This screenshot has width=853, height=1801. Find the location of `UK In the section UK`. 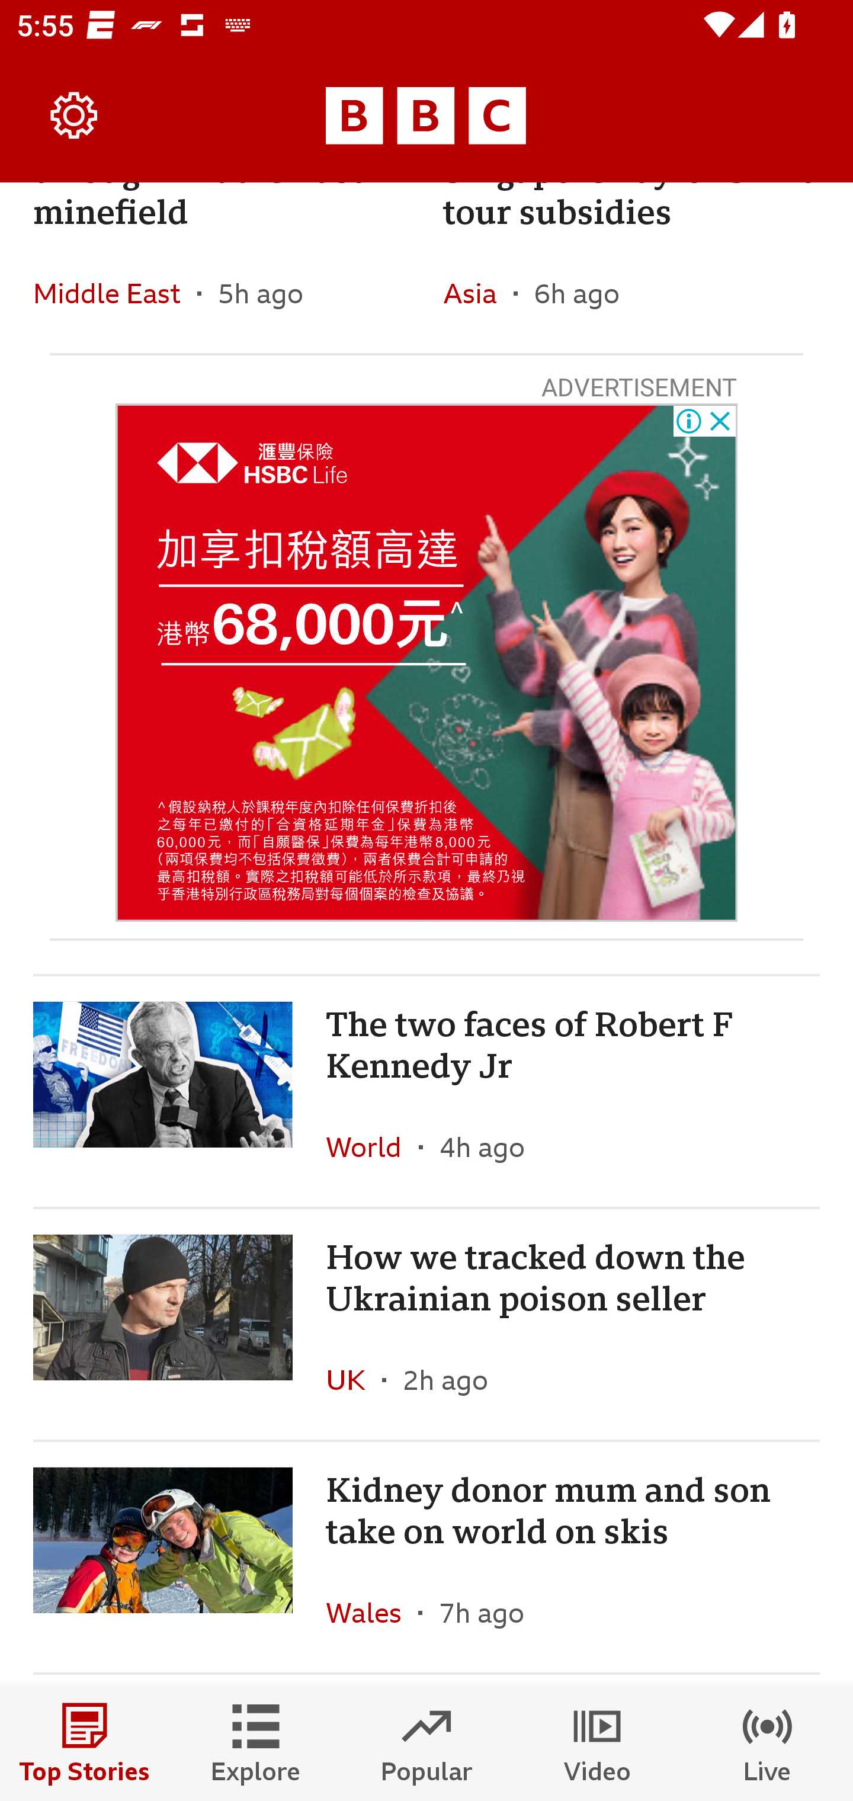

UK In the section UK is located at coordinates (354, 1379).